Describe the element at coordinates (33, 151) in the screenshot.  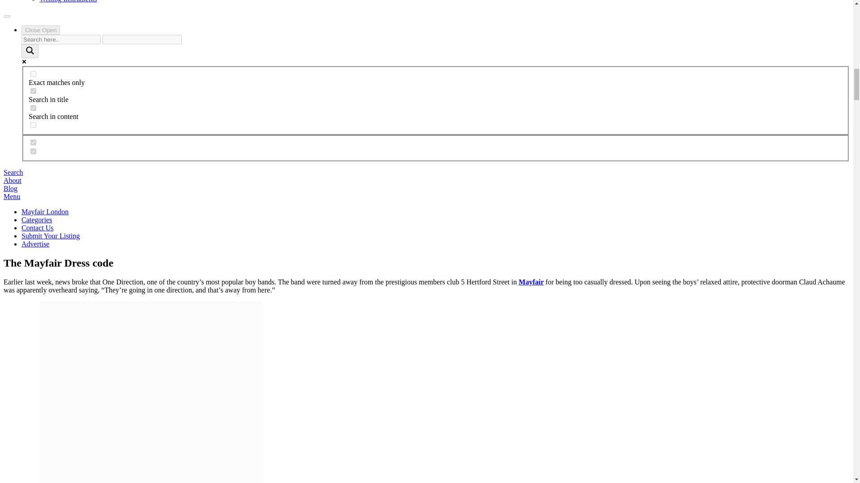
I see `post` at that location.